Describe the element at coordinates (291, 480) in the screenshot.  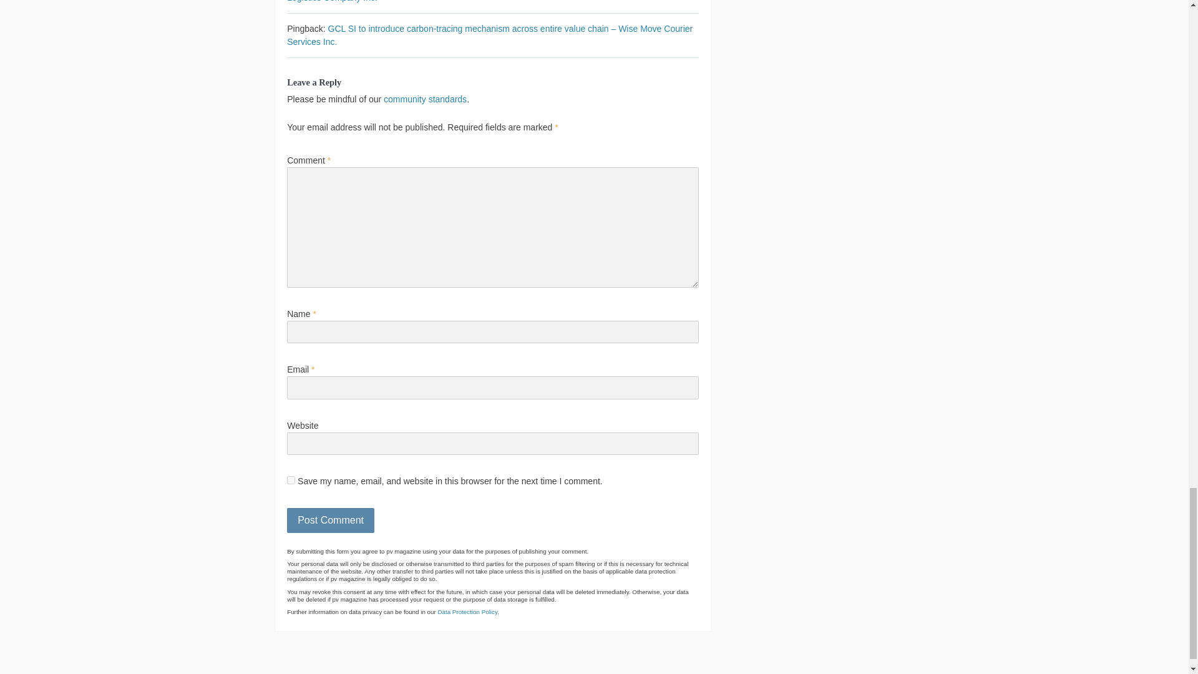
I see `yes` at that location.